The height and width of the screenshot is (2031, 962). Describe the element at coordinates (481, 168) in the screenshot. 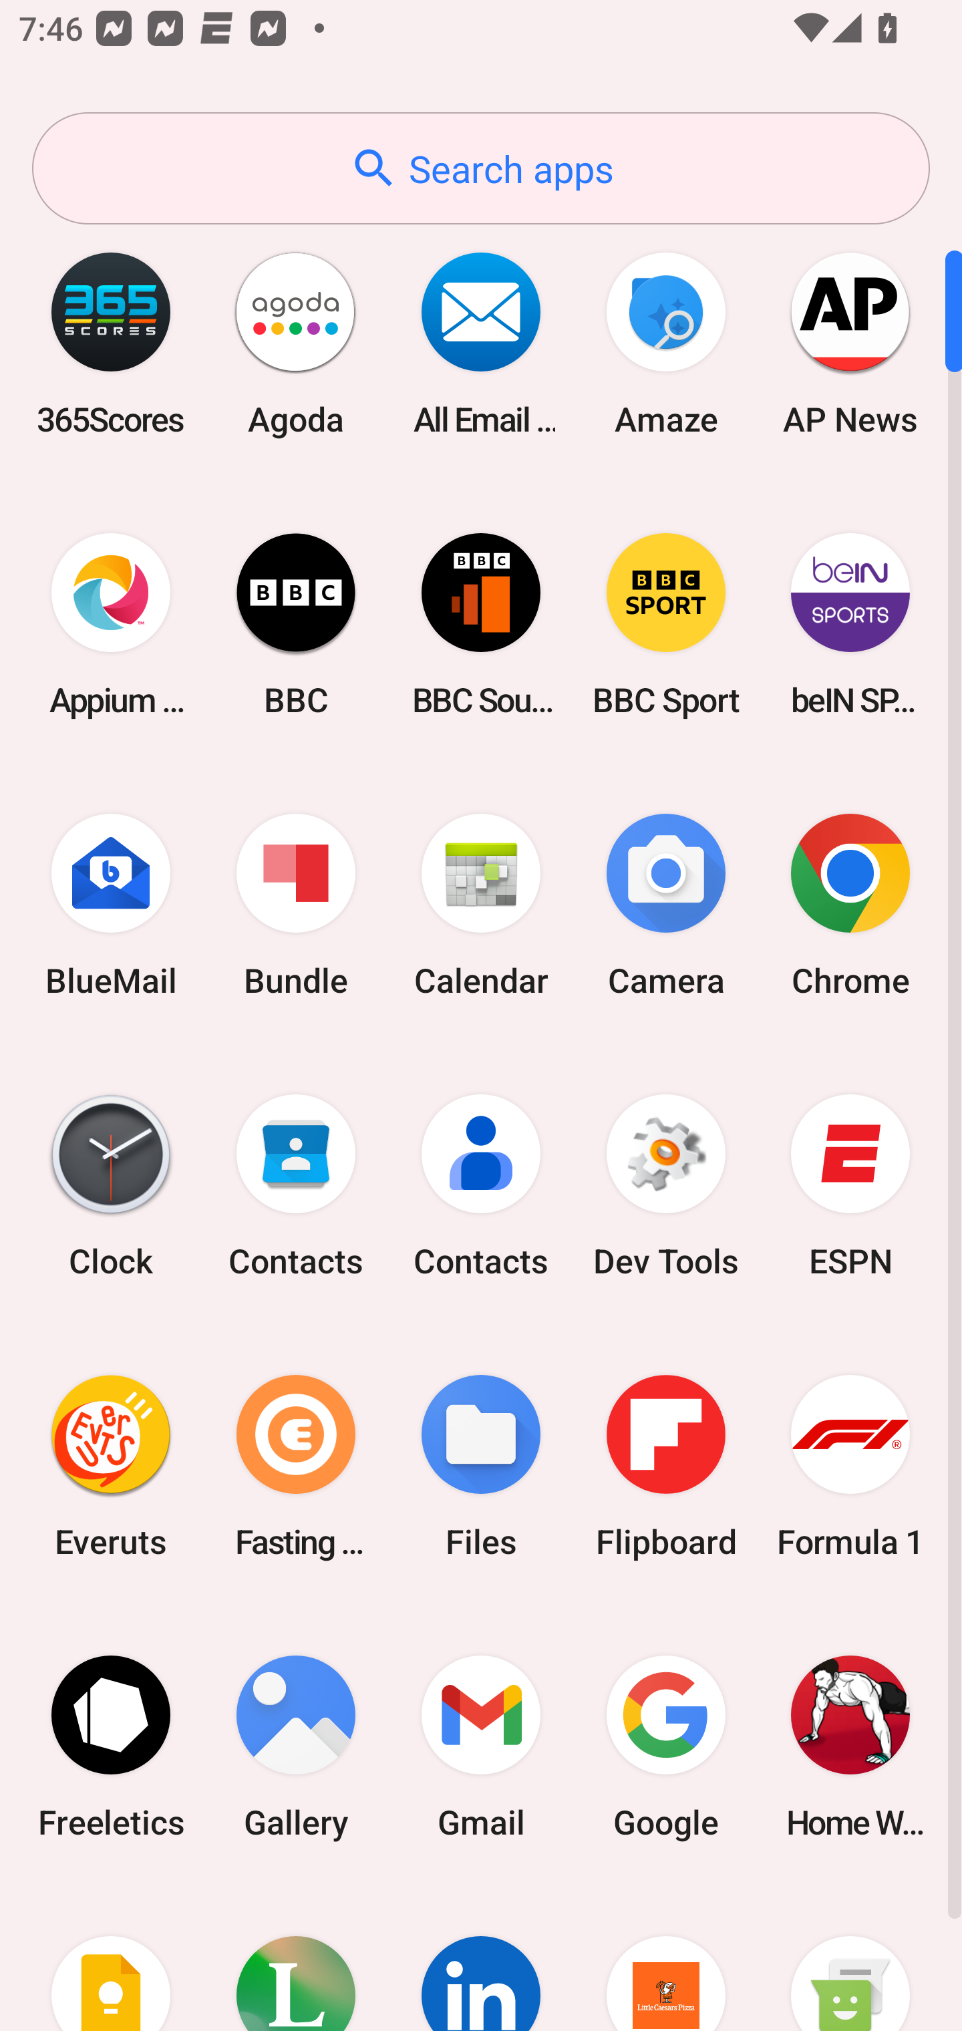

I see `  Search apps` at that location.